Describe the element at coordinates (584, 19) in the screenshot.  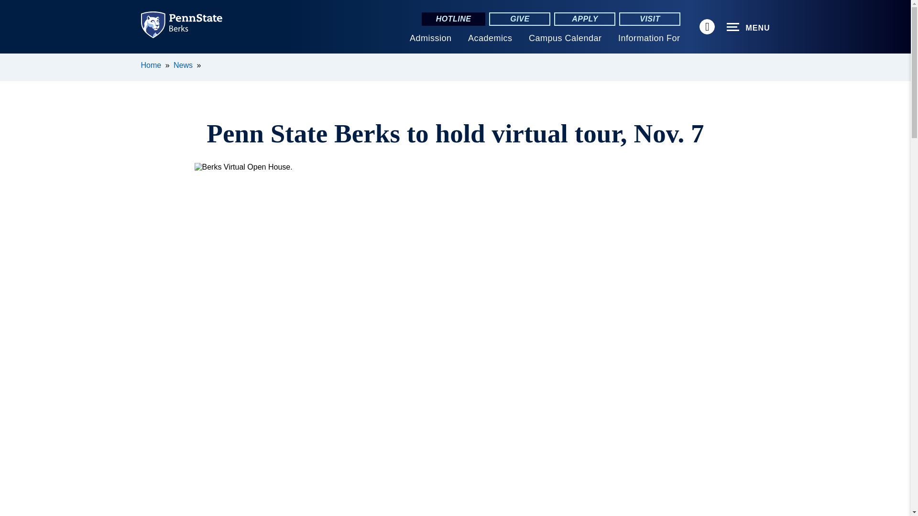
I see `APPLY` at that location.